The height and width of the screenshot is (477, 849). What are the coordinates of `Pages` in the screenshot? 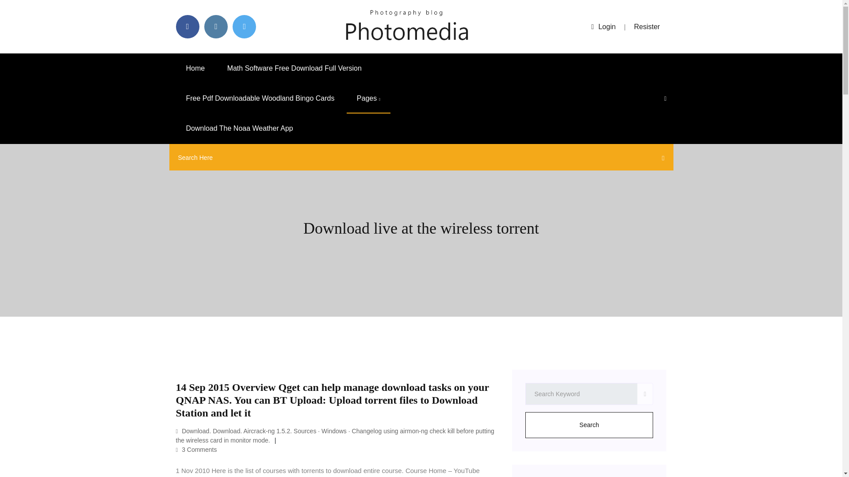 It's located at (368, 98).